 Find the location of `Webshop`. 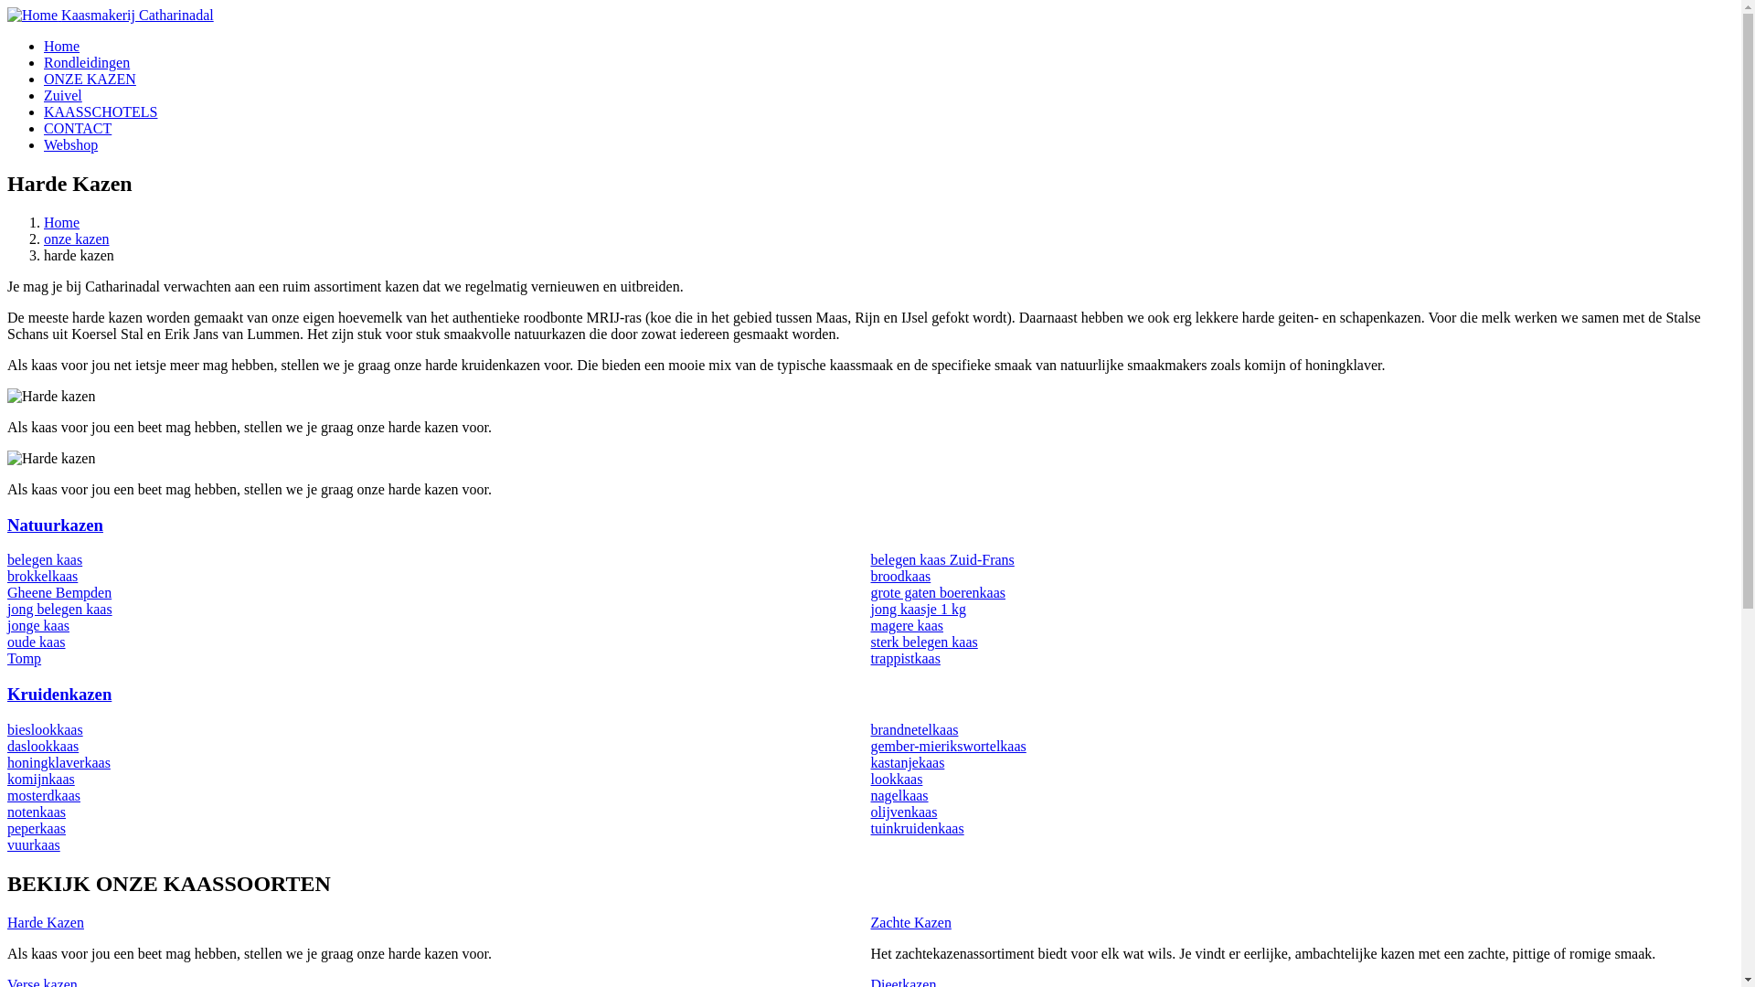

Webshop is located at coordinates (71, 144).